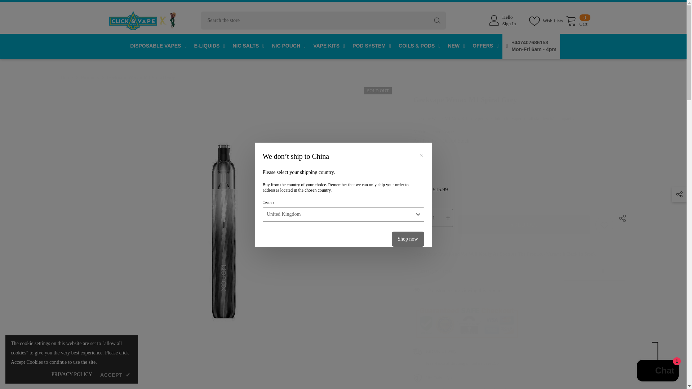  Describe the element at coordinates (343, 214) in the screenshot. I see `United Kingdom` at that location.